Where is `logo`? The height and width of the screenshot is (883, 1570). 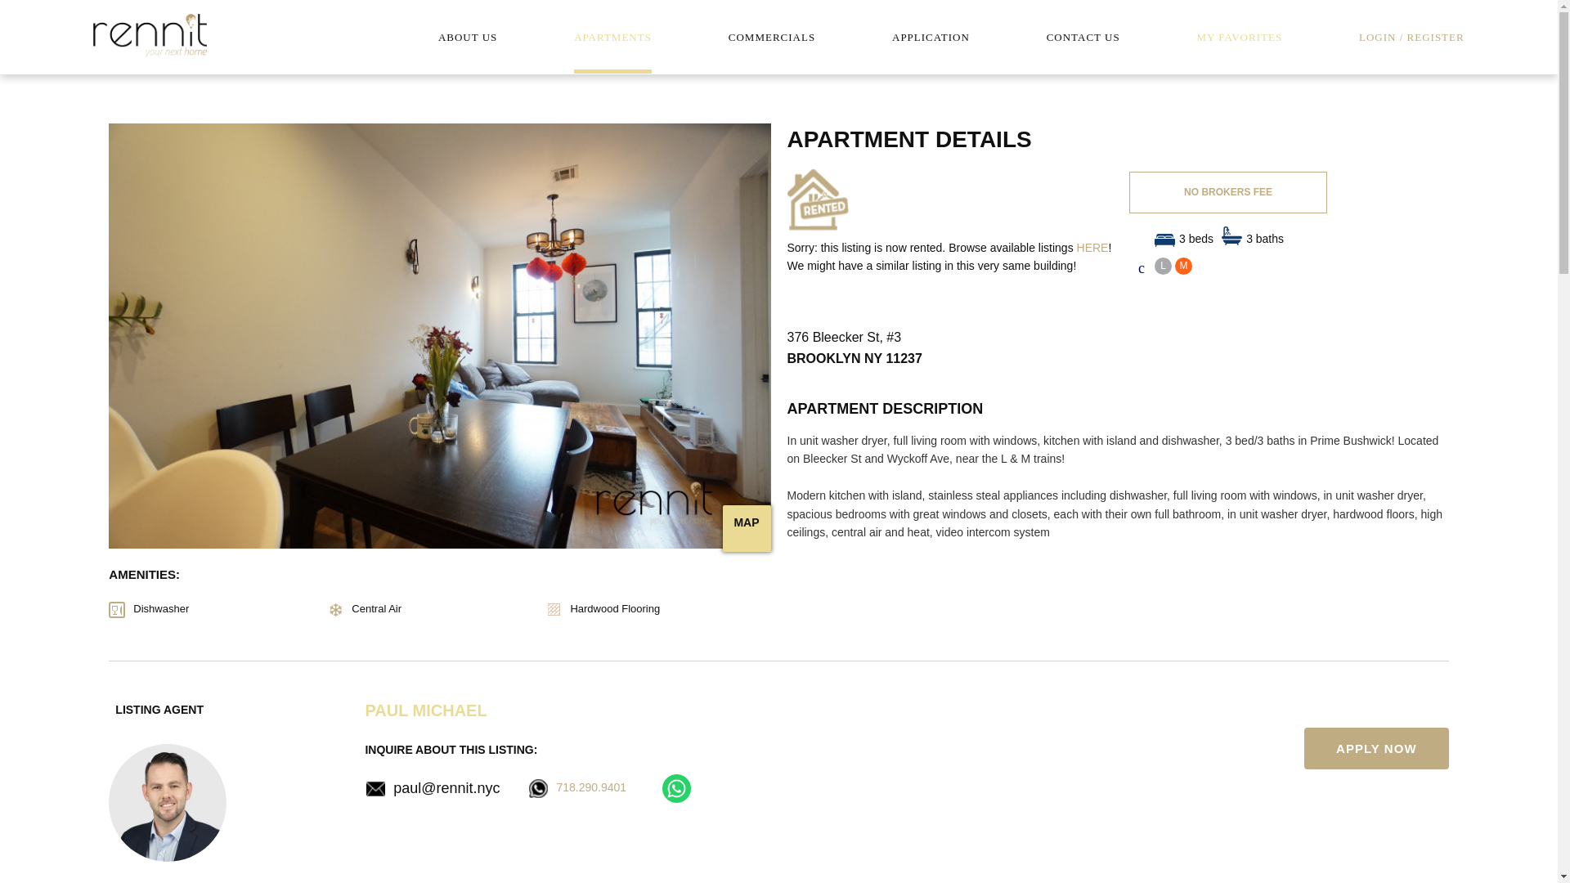
logo is located at coordinates (150, 34).